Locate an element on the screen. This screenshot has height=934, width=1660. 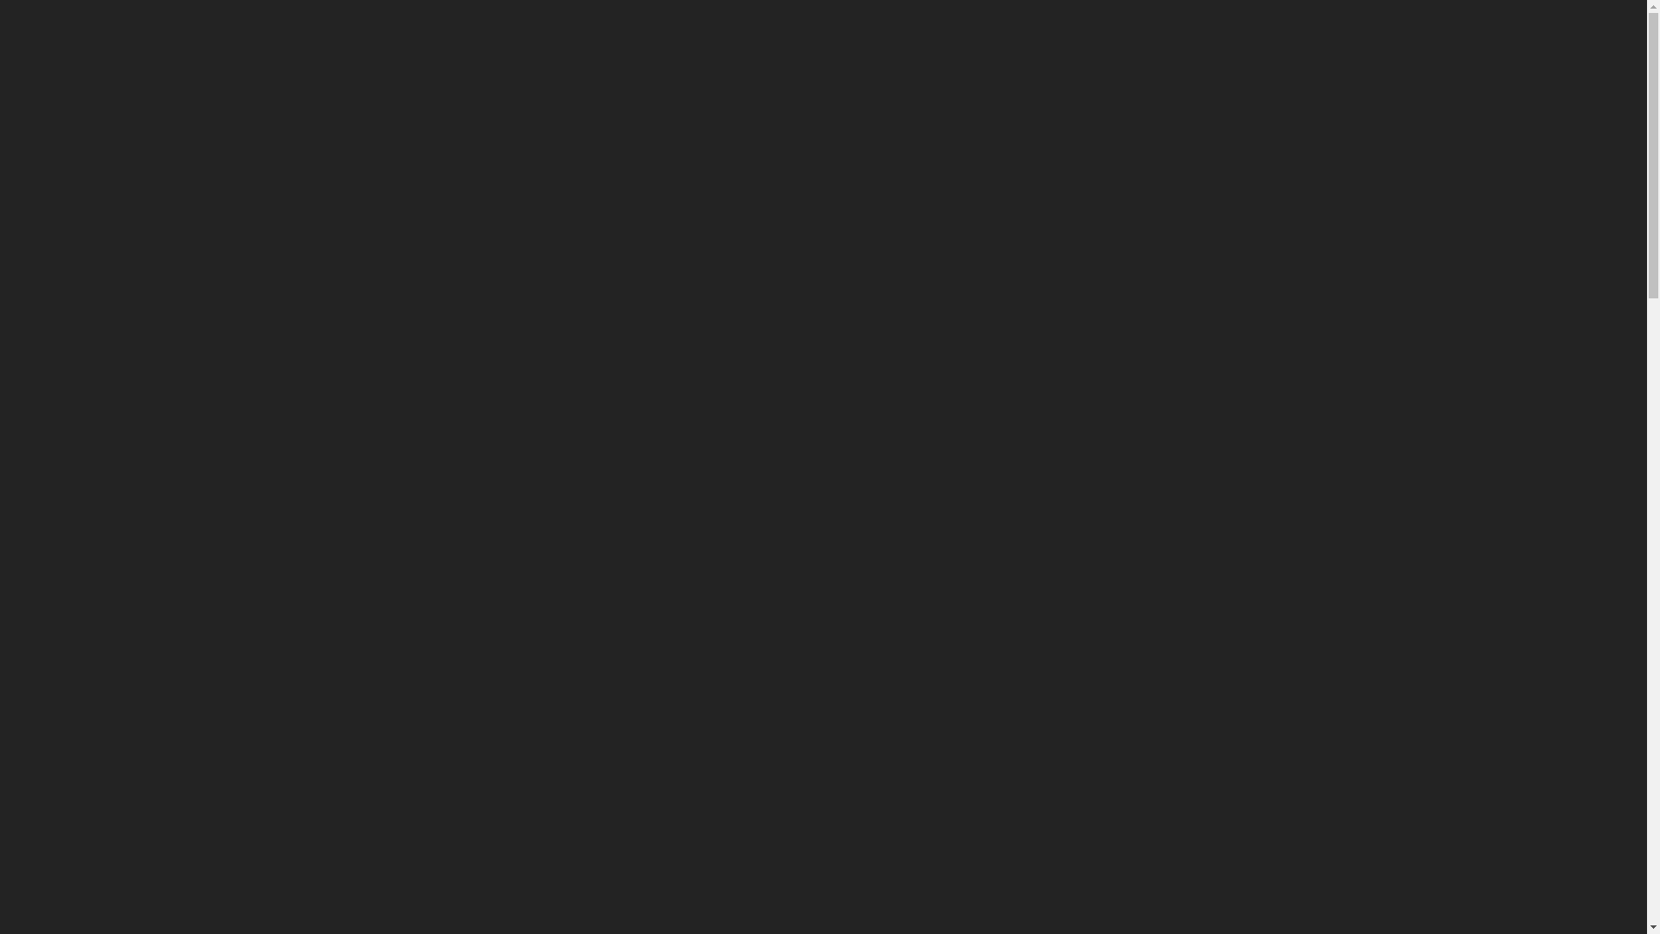
Tigercat Loggers is located at coordinates (1235, 801).